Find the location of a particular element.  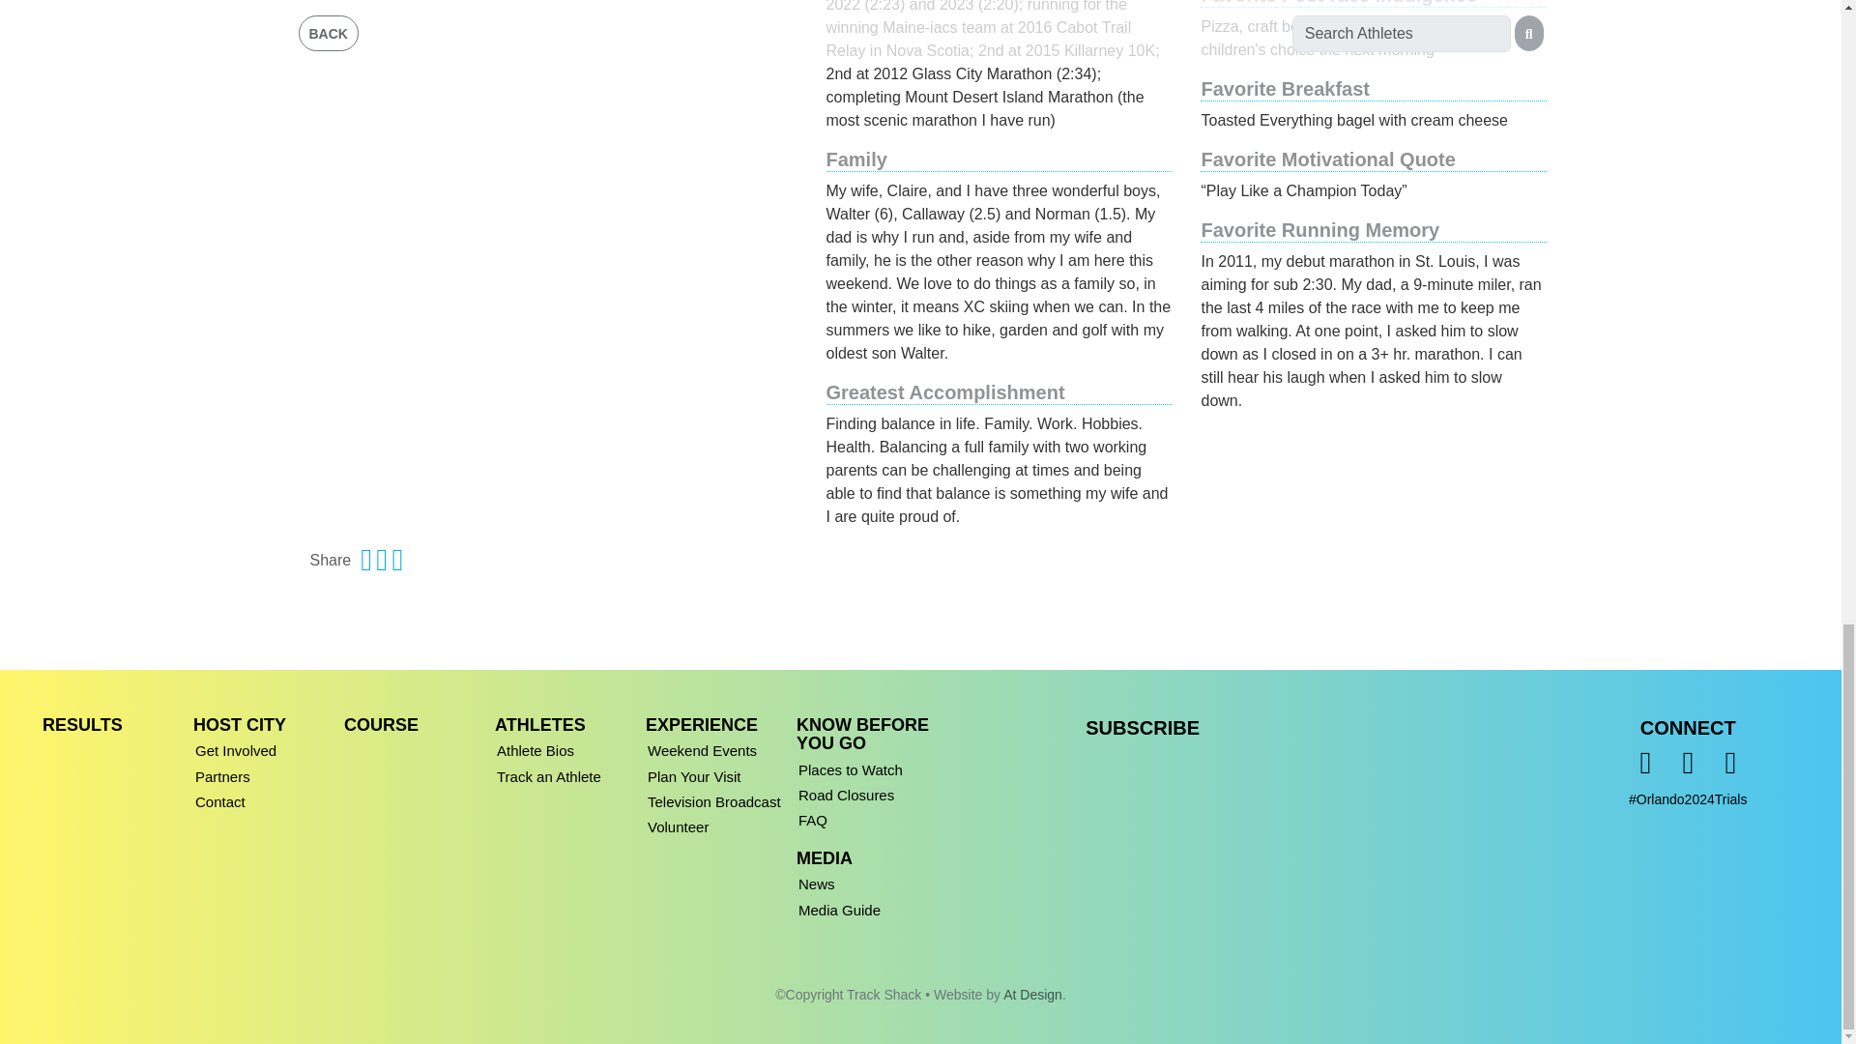

COURSE is located at coordinates (381, 725).